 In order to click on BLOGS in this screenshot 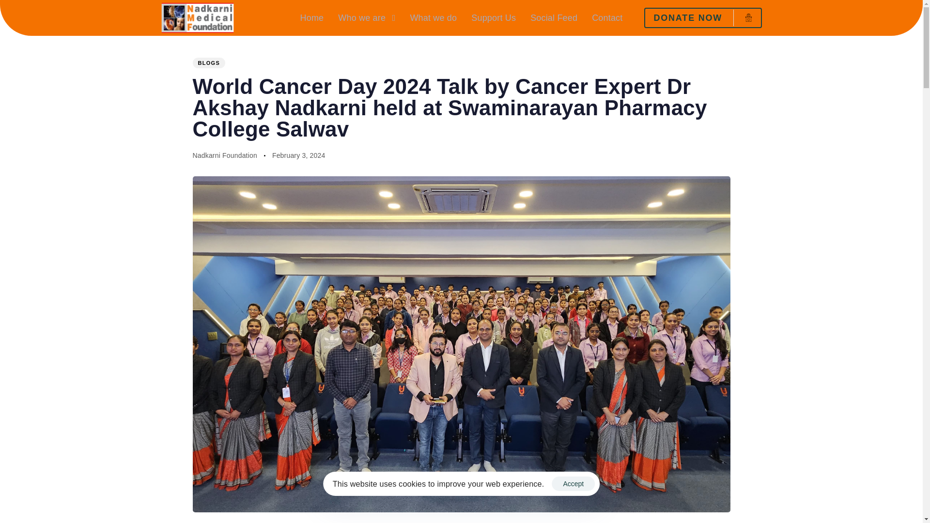, I will do `click(209, 63)`.